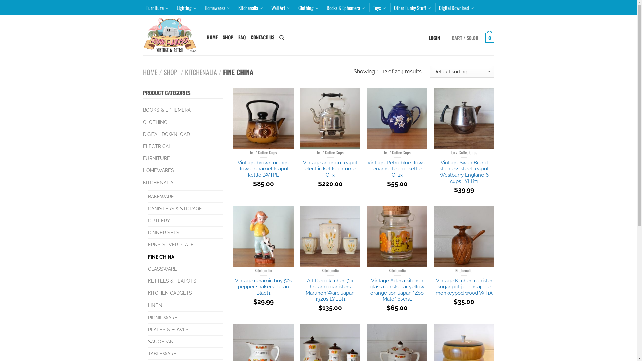  What do you see at coordinates (166, 233) in the screenshot?
I see `DINNER SETS` at bounding box center [166, 233].